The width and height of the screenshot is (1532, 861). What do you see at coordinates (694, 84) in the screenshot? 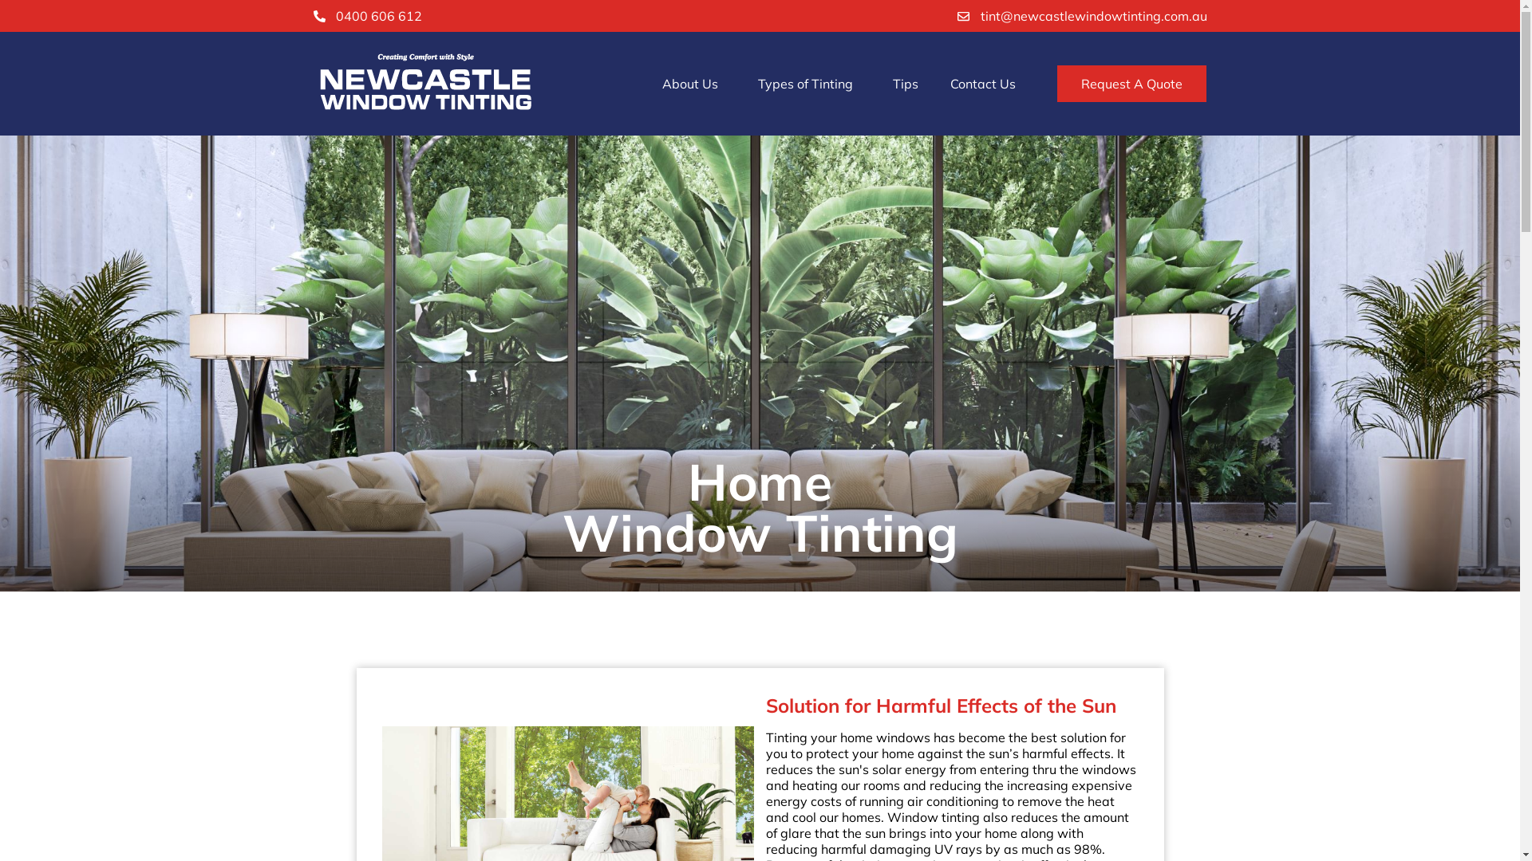
I see `About Us` at bounding box center [694, 84].